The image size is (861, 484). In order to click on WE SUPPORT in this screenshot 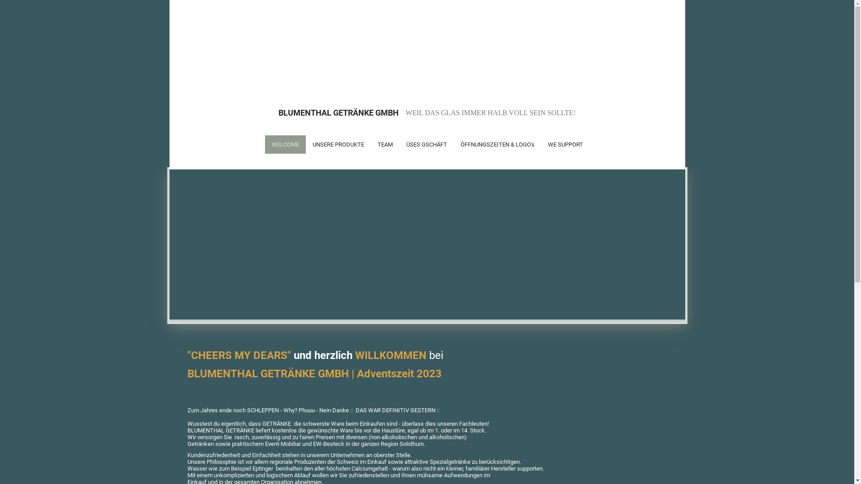, I will do `click(565, 144)`.